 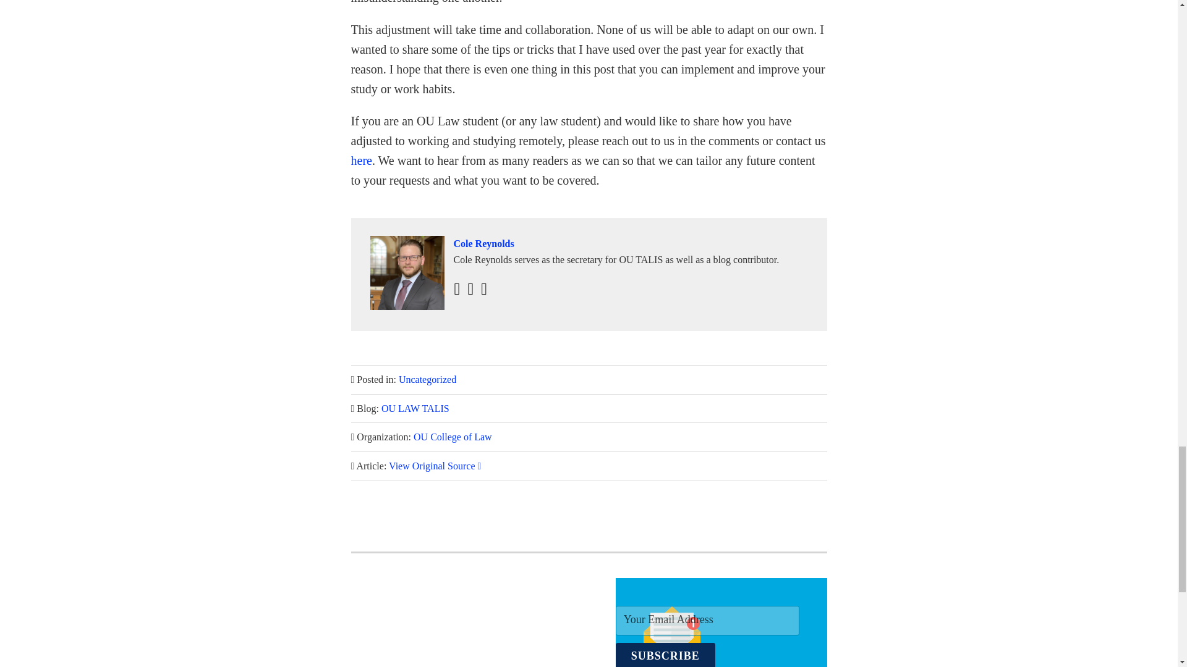 I want to click on OU College of Law, so click(x=453, y=437).